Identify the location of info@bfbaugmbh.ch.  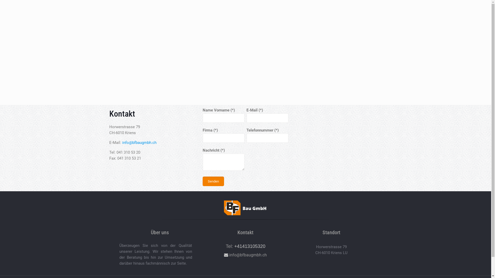
(245, 255).